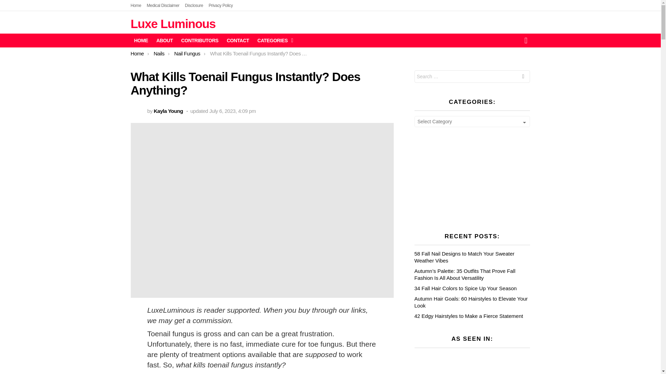 The height and width of the screenshot is (374, 666). Describe the element at coordinates (141, 40) in the screenshot. I see `HOME` at that location.